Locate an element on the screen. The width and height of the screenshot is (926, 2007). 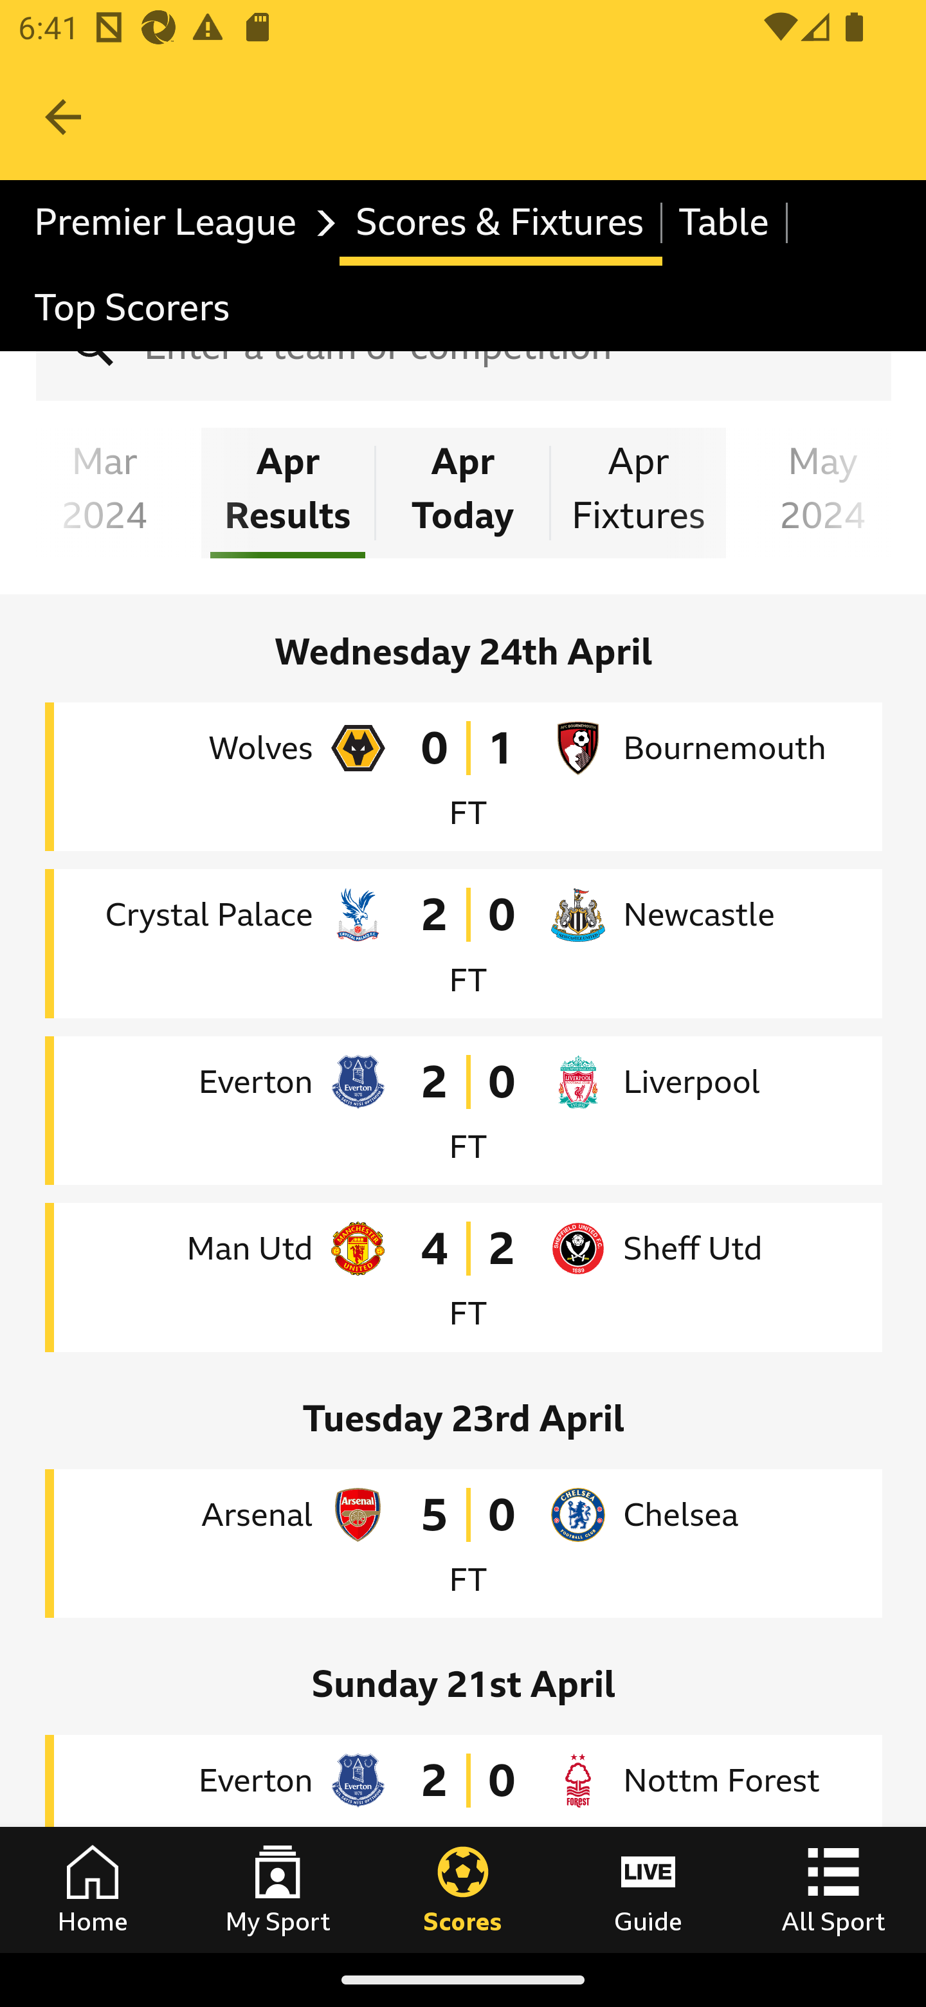
Guide is located at coordinates (648, 1889).